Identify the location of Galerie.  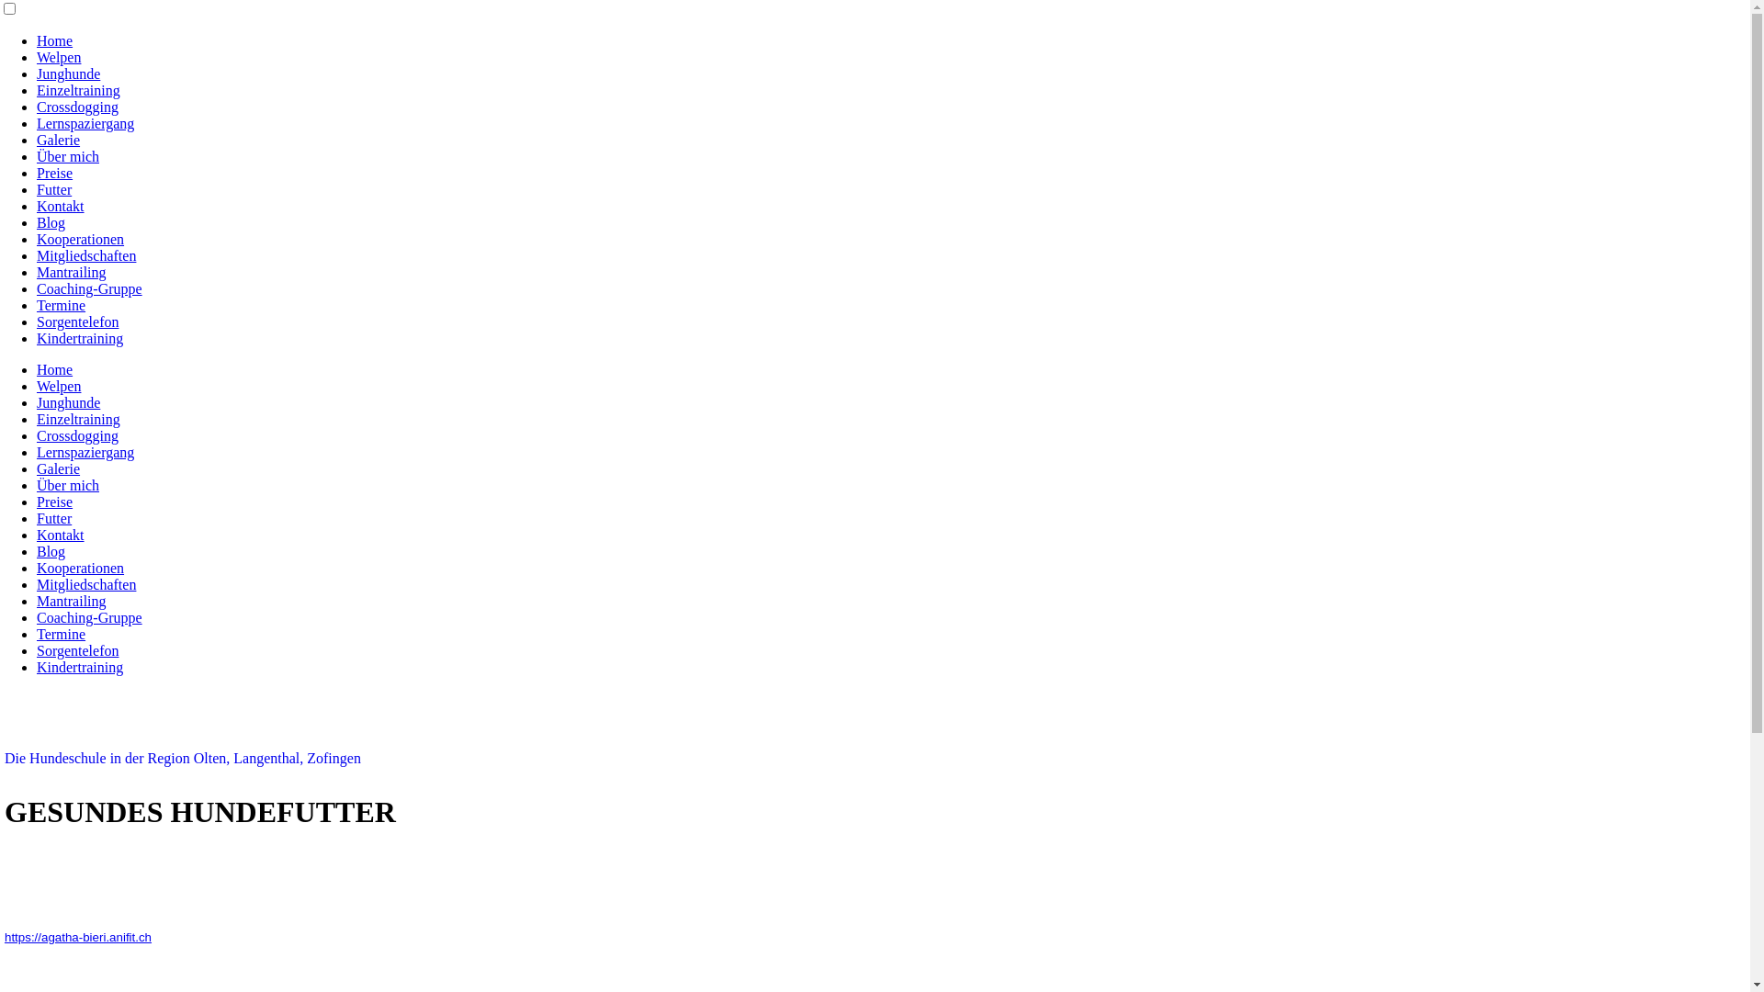
(59, 468).